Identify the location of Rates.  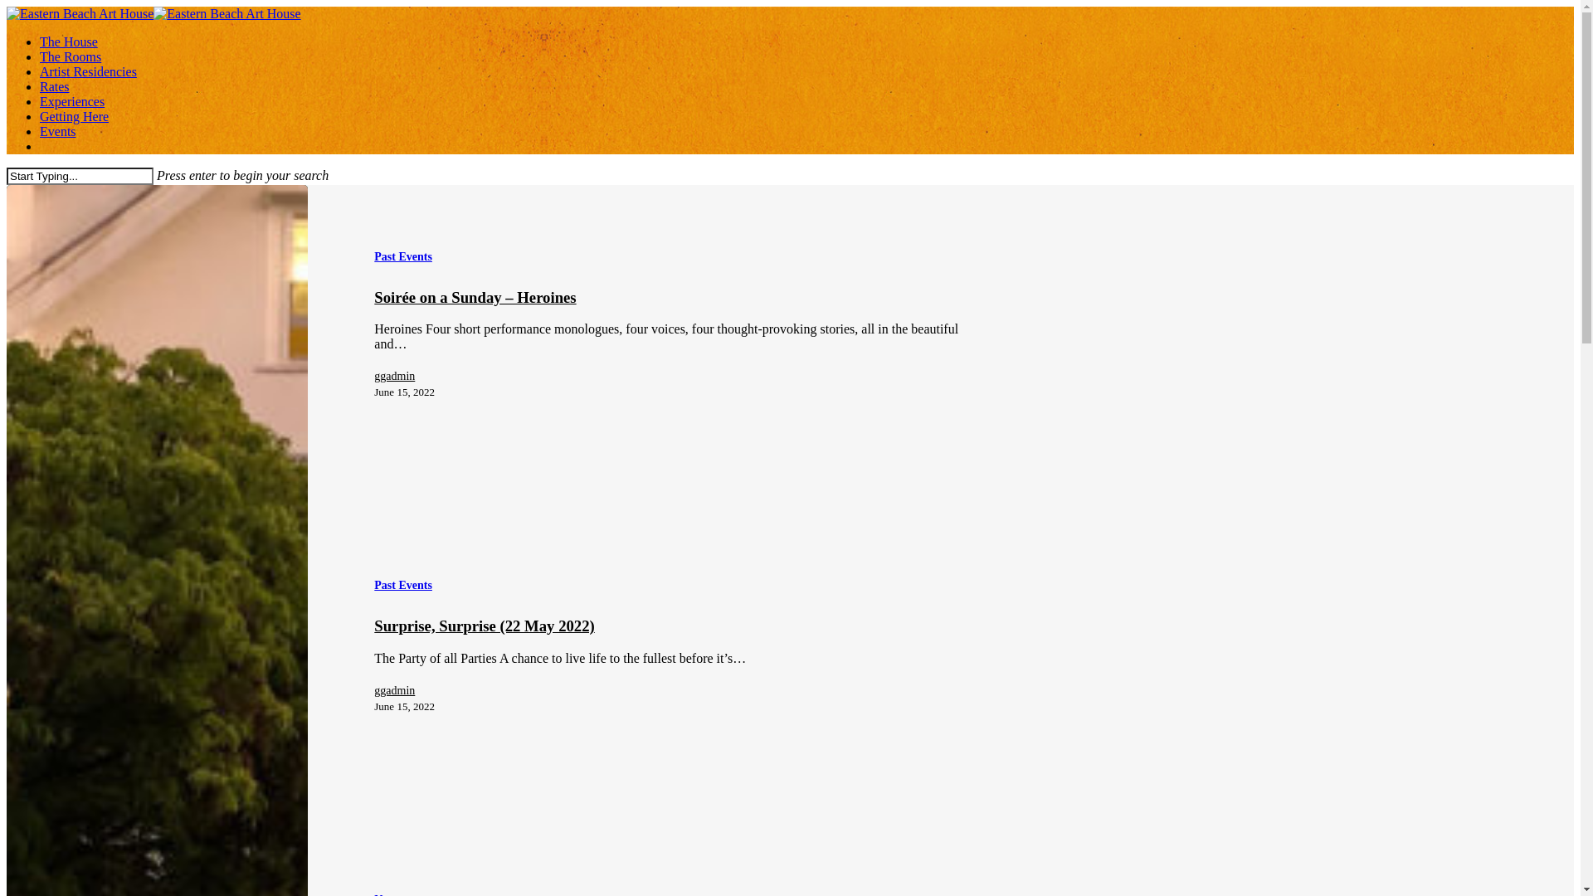
(55, 86).